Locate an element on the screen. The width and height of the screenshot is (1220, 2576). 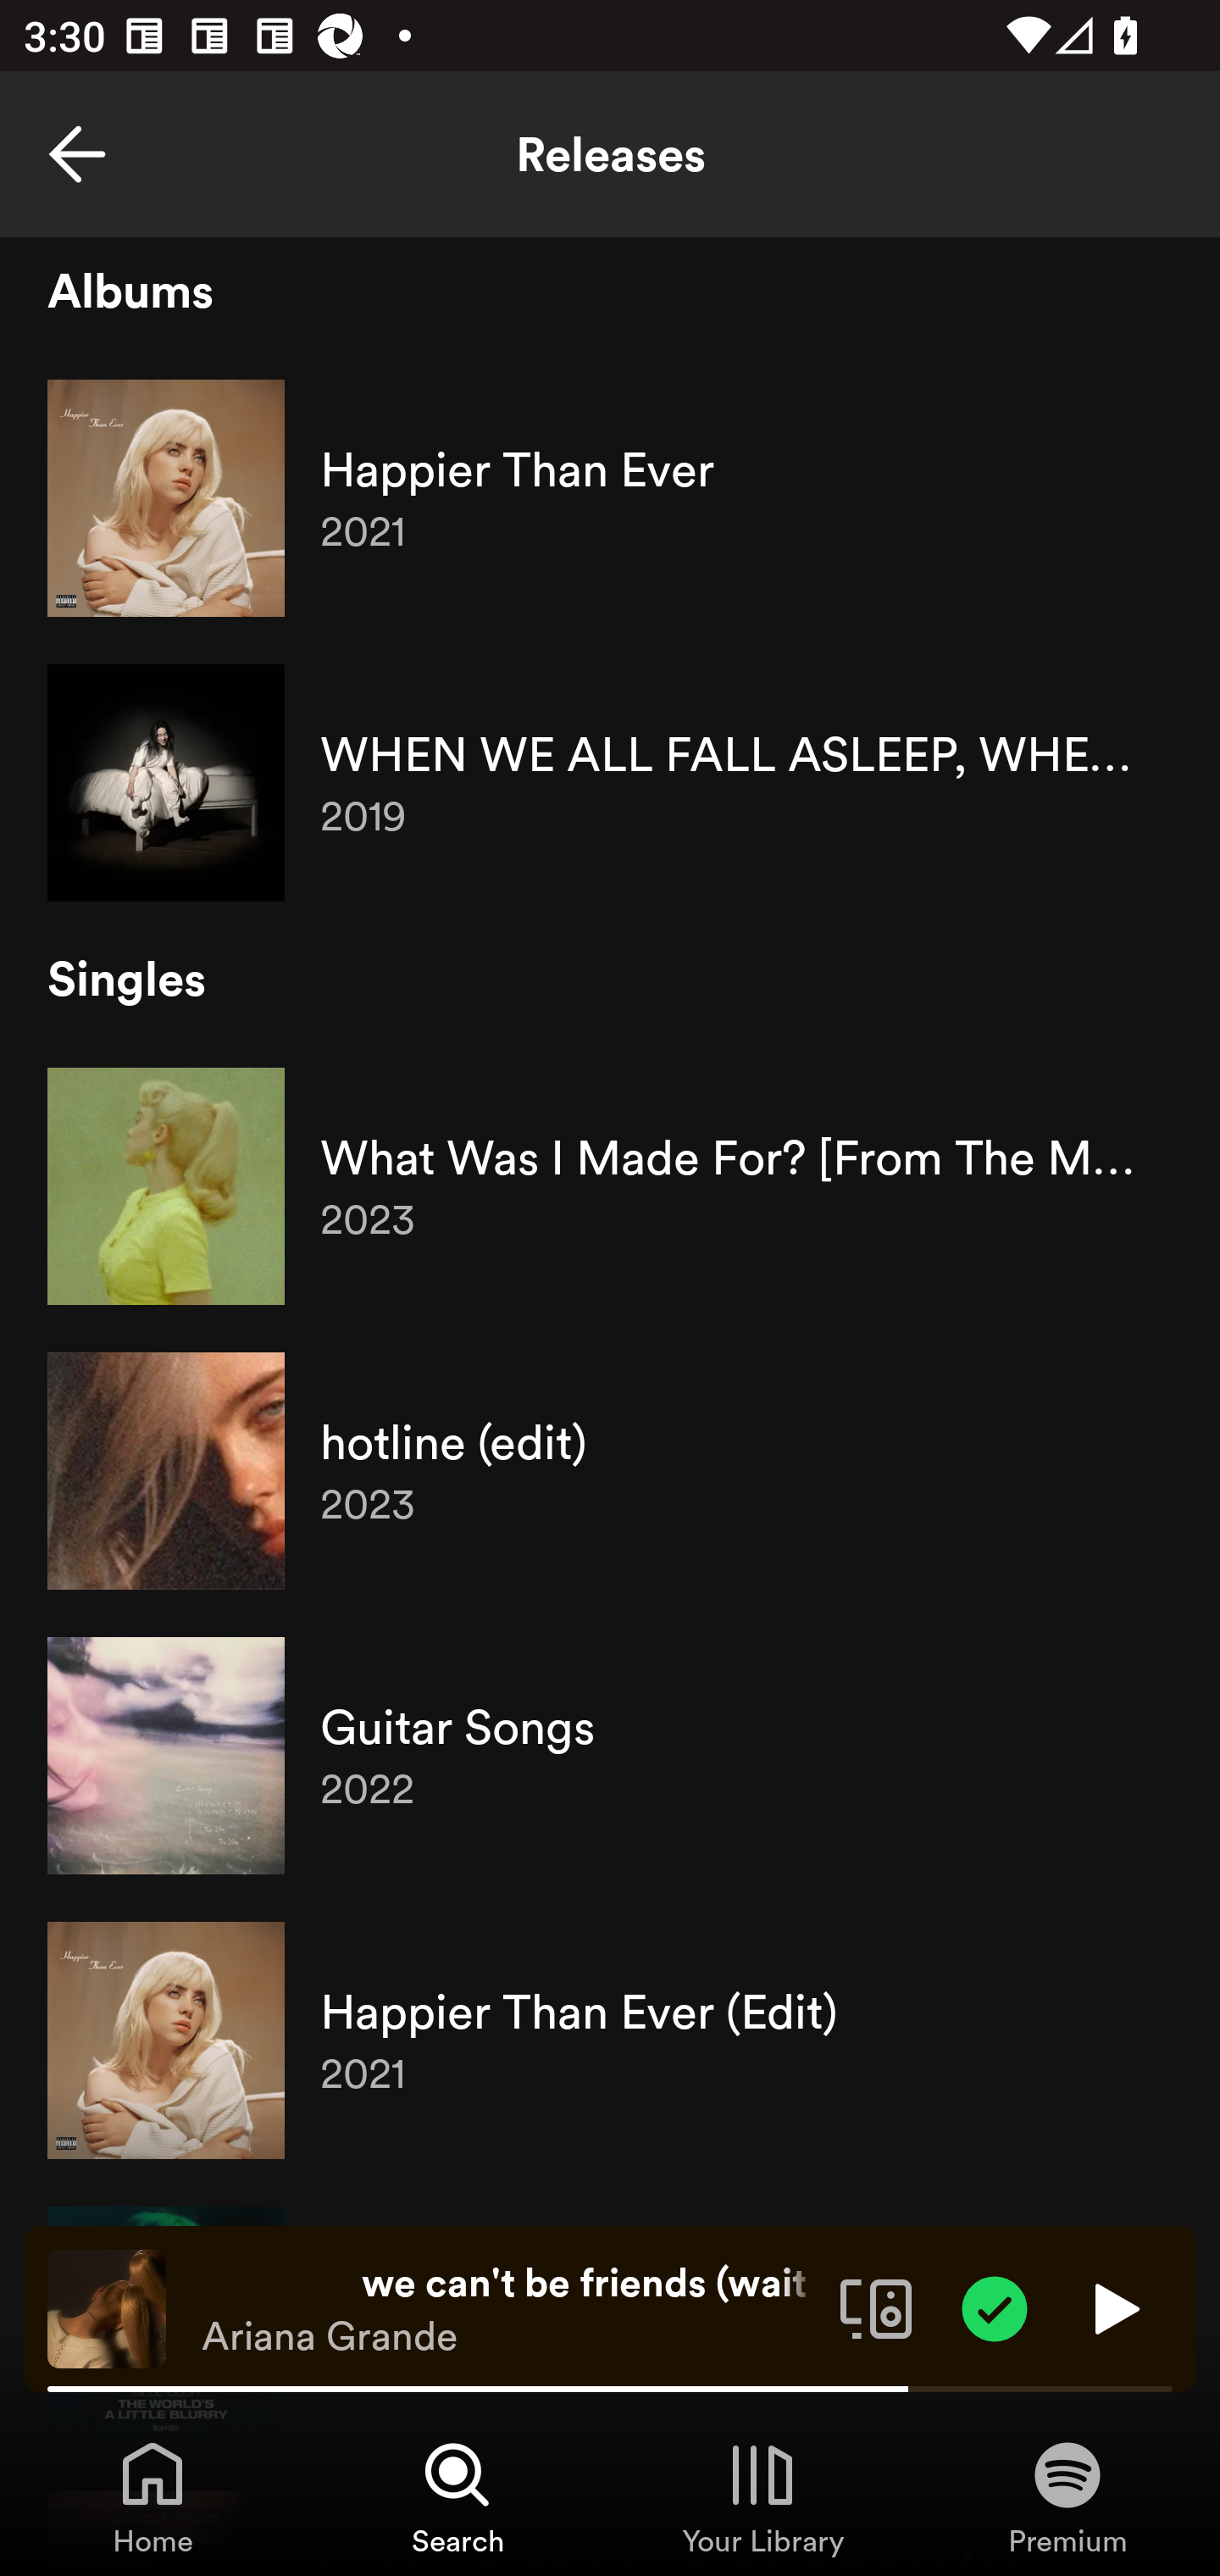
Happier Than Ever 2021 is located at coordinates (610, 498).